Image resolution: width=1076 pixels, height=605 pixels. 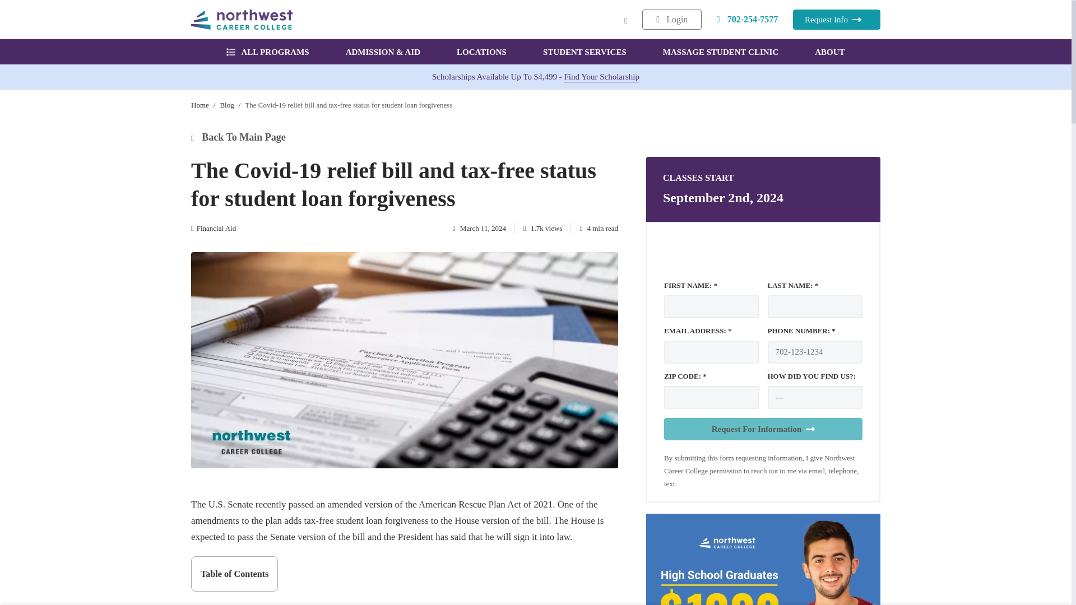 What do you see at coordinates (748, 19) in the screenshot?
I see `702-254-7577` at bounding box center [748, 19].